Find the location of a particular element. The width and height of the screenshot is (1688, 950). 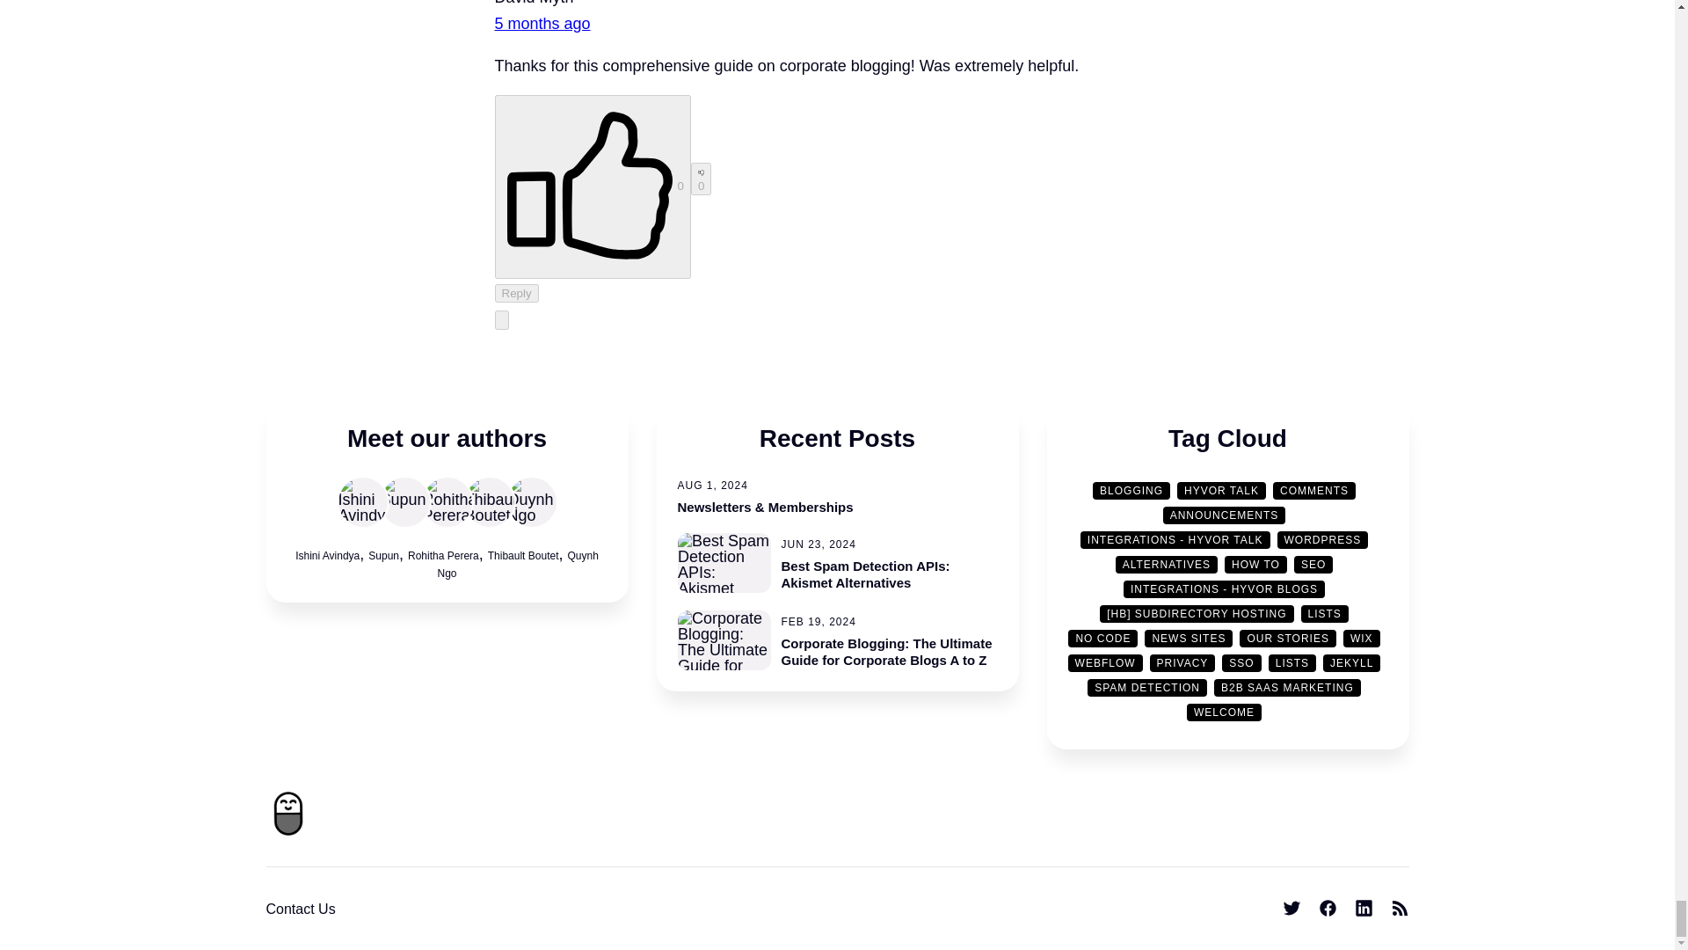

Logo Rss is located at coordinates (1400, 908).